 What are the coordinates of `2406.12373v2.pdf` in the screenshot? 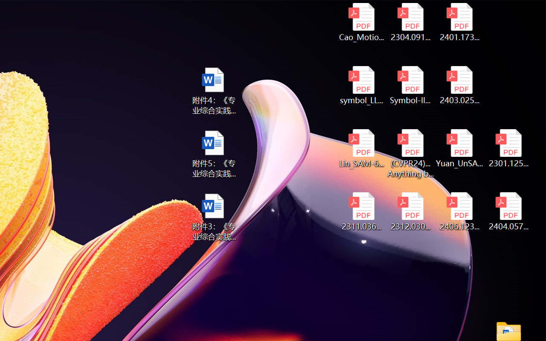 It's located at (460, 211).